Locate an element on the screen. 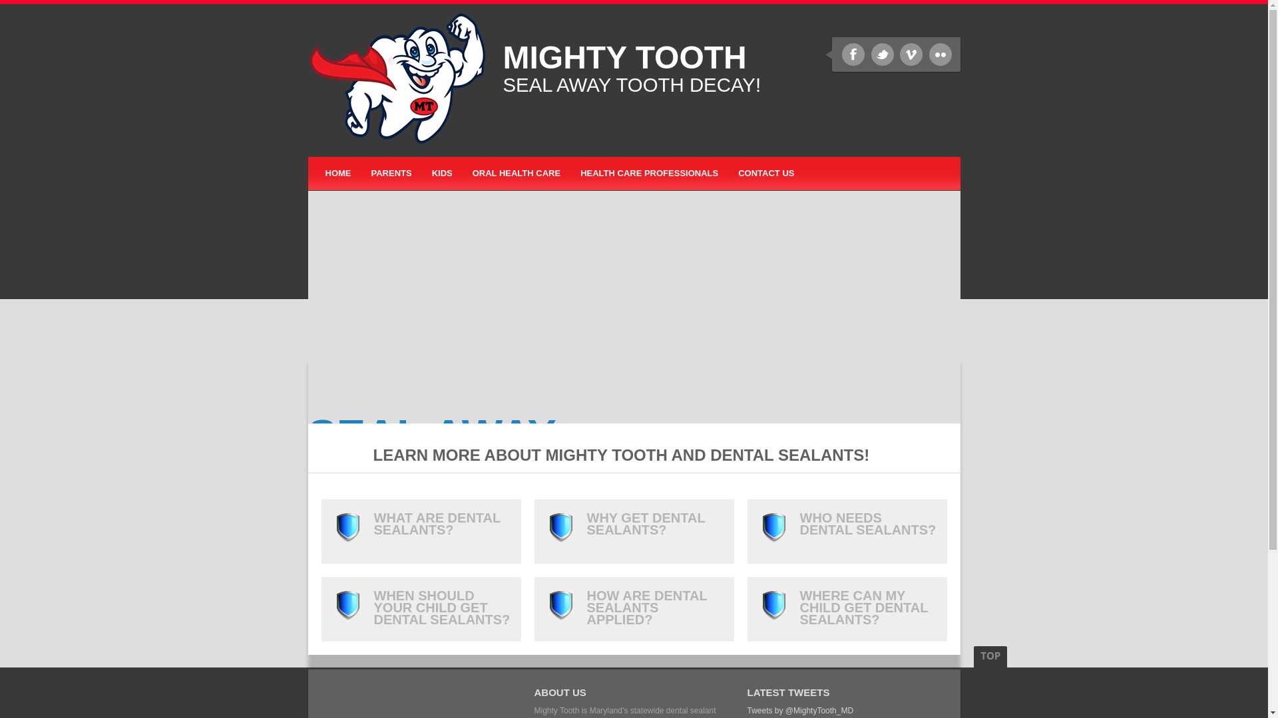 Image resolution: width=1278 pixels, height=718 pixels. WHO NEEDS DENTAL SEALANTS? is located at coordinates (847, 531).